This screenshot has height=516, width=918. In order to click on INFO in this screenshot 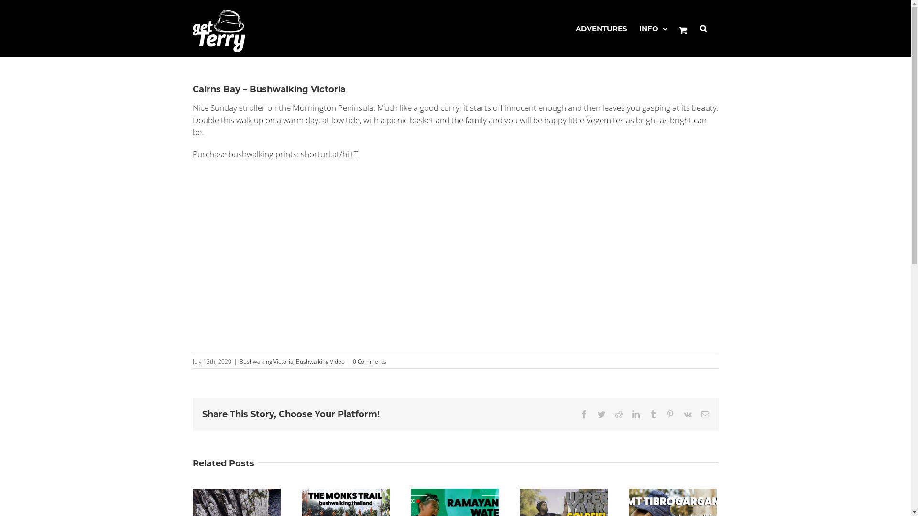, I will do `click(653, 29)`.